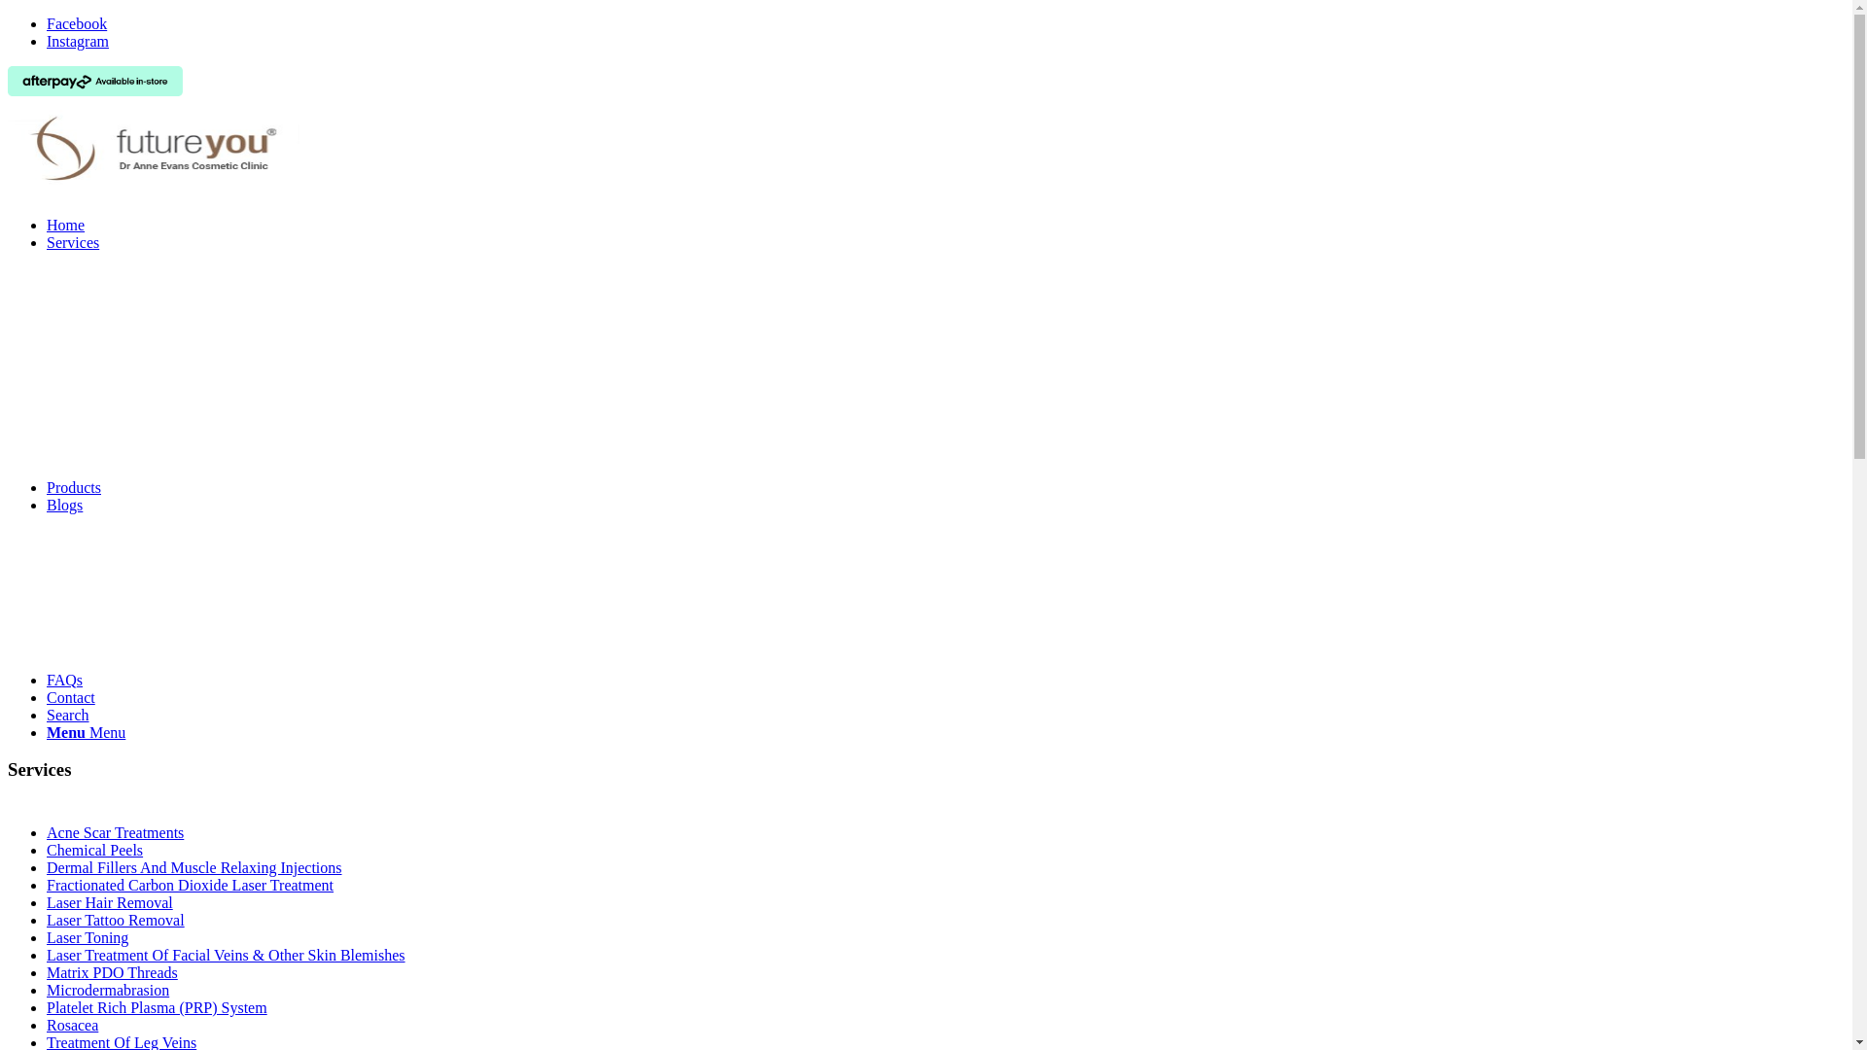 The image size is (1867, 1050). What do you see at coordinates (110, 902) in the screenshot?
I see `Laser Hair Removal` at bounding box center [110, 902].